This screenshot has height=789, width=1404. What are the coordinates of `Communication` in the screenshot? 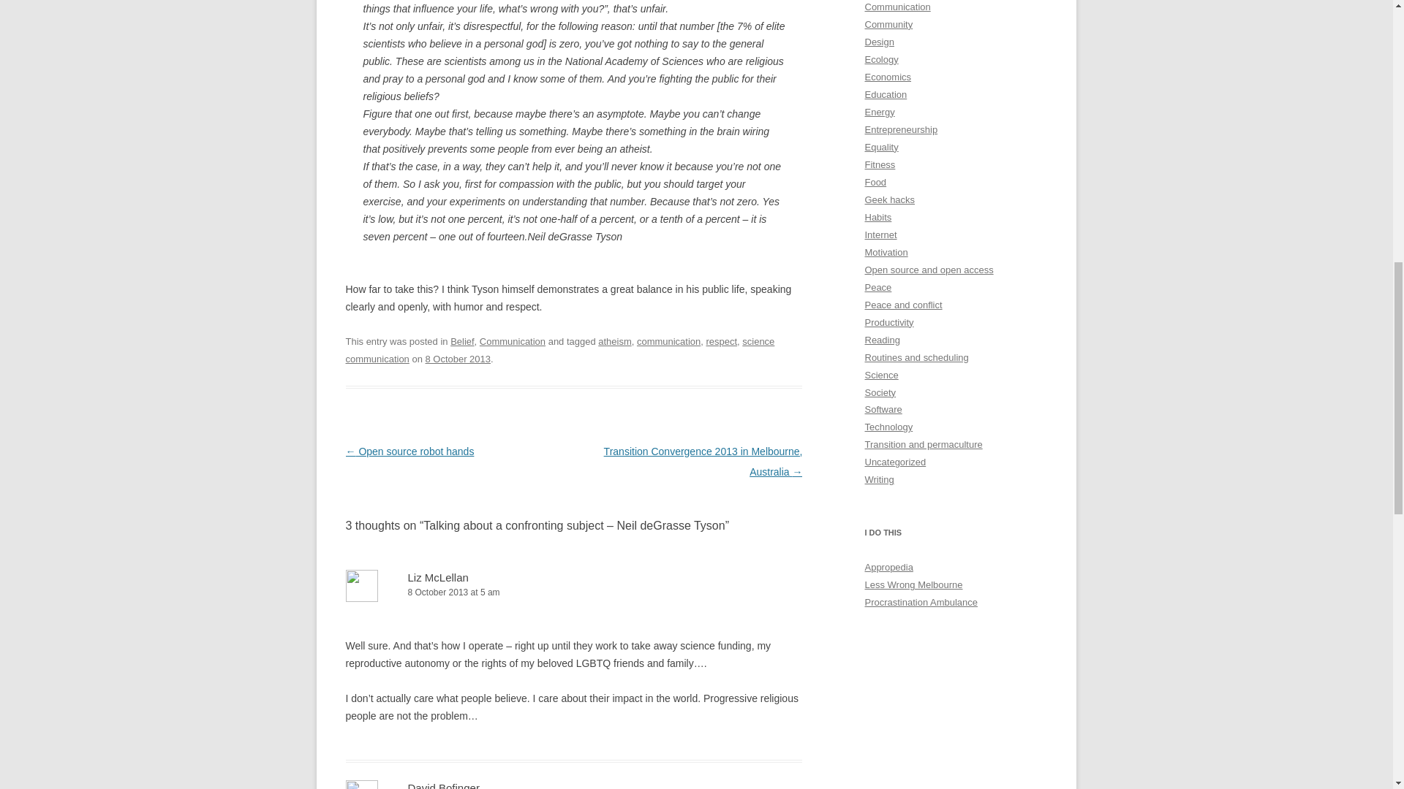 It's located at (897, 7).